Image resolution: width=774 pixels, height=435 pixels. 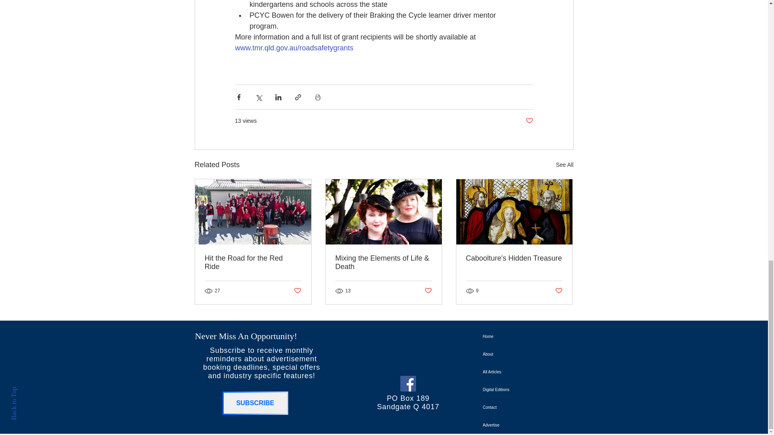 What do you see at coordinates (255, 403) in the screenshot?
I see `SUBSCRIBE` at bounding box center [255, 403].